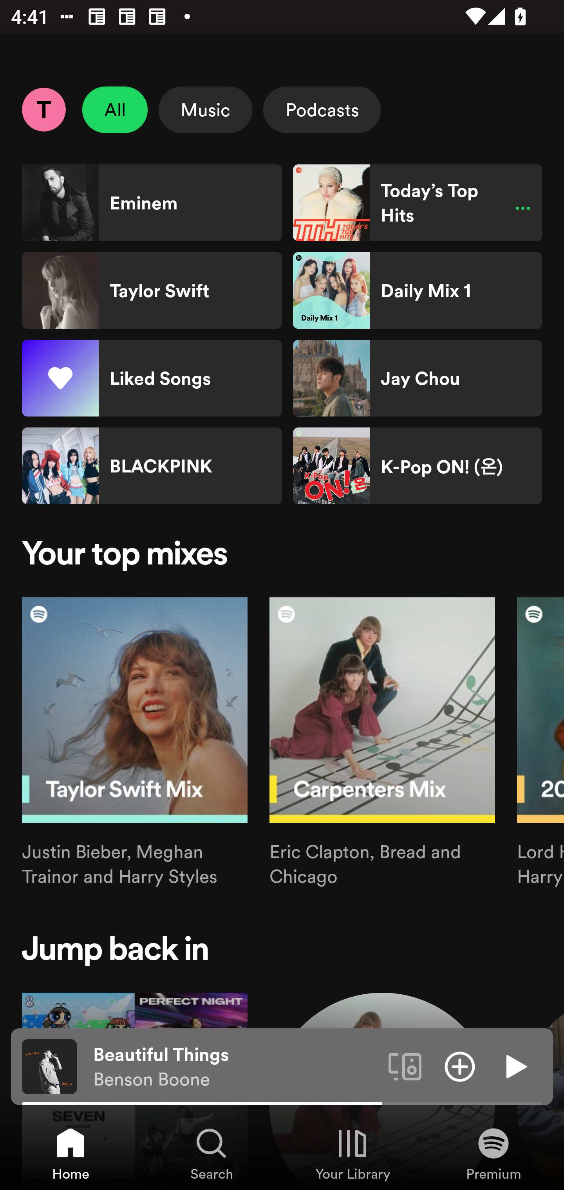 This screenshot has height=1190, width=564. What do you see at coordinates (205, 110) in the screenshot?
I see `Music Select Music` at bounding box center [205, 110].